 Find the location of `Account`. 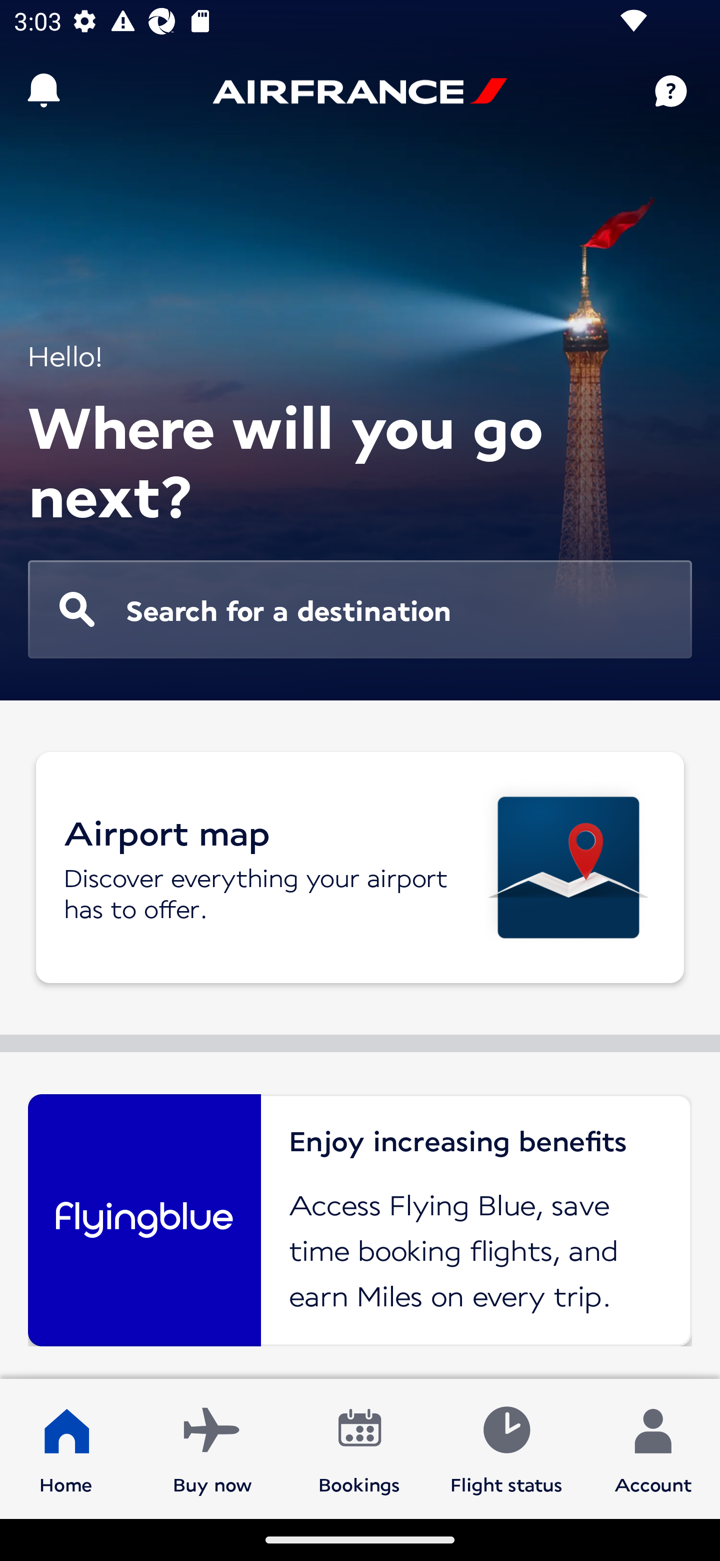

Account is located at coordinates (653, 1448).